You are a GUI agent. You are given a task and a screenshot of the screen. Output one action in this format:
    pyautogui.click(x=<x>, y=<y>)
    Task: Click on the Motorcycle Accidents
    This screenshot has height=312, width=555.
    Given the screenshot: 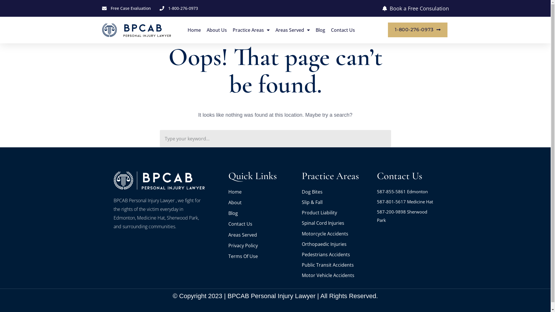 What is the action you would take?
    pyautogui.click(x=336, y=234)
    